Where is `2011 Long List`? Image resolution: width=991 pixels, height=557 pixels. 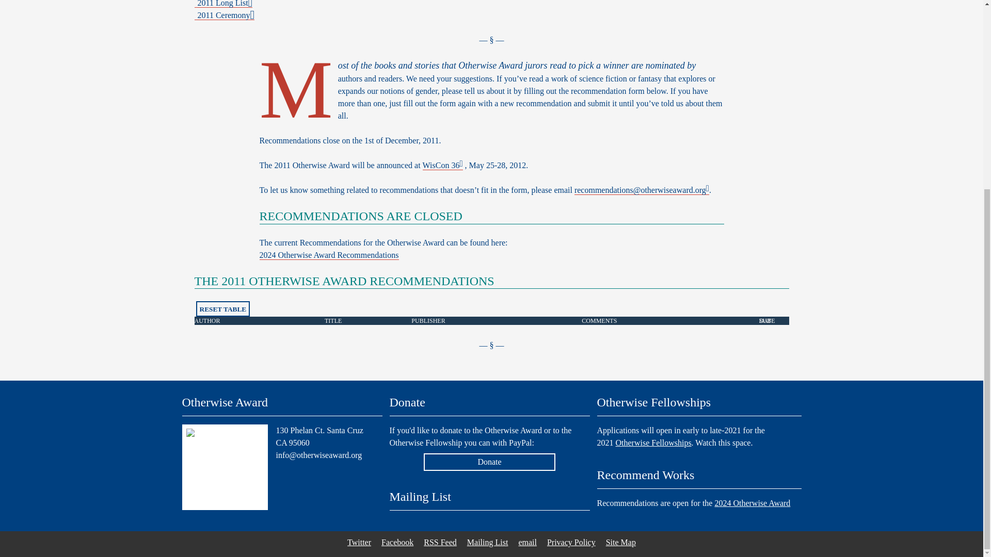
2011 Long List is located at coordinates (223, 4).